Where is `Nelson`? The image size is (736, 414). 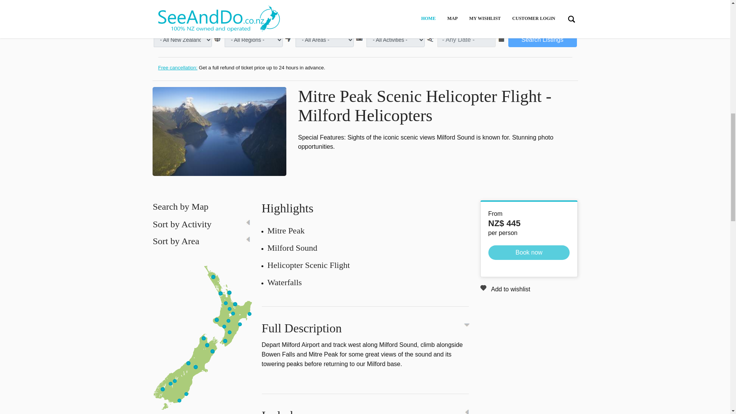 Nelson is located at coordinates (207, 345).